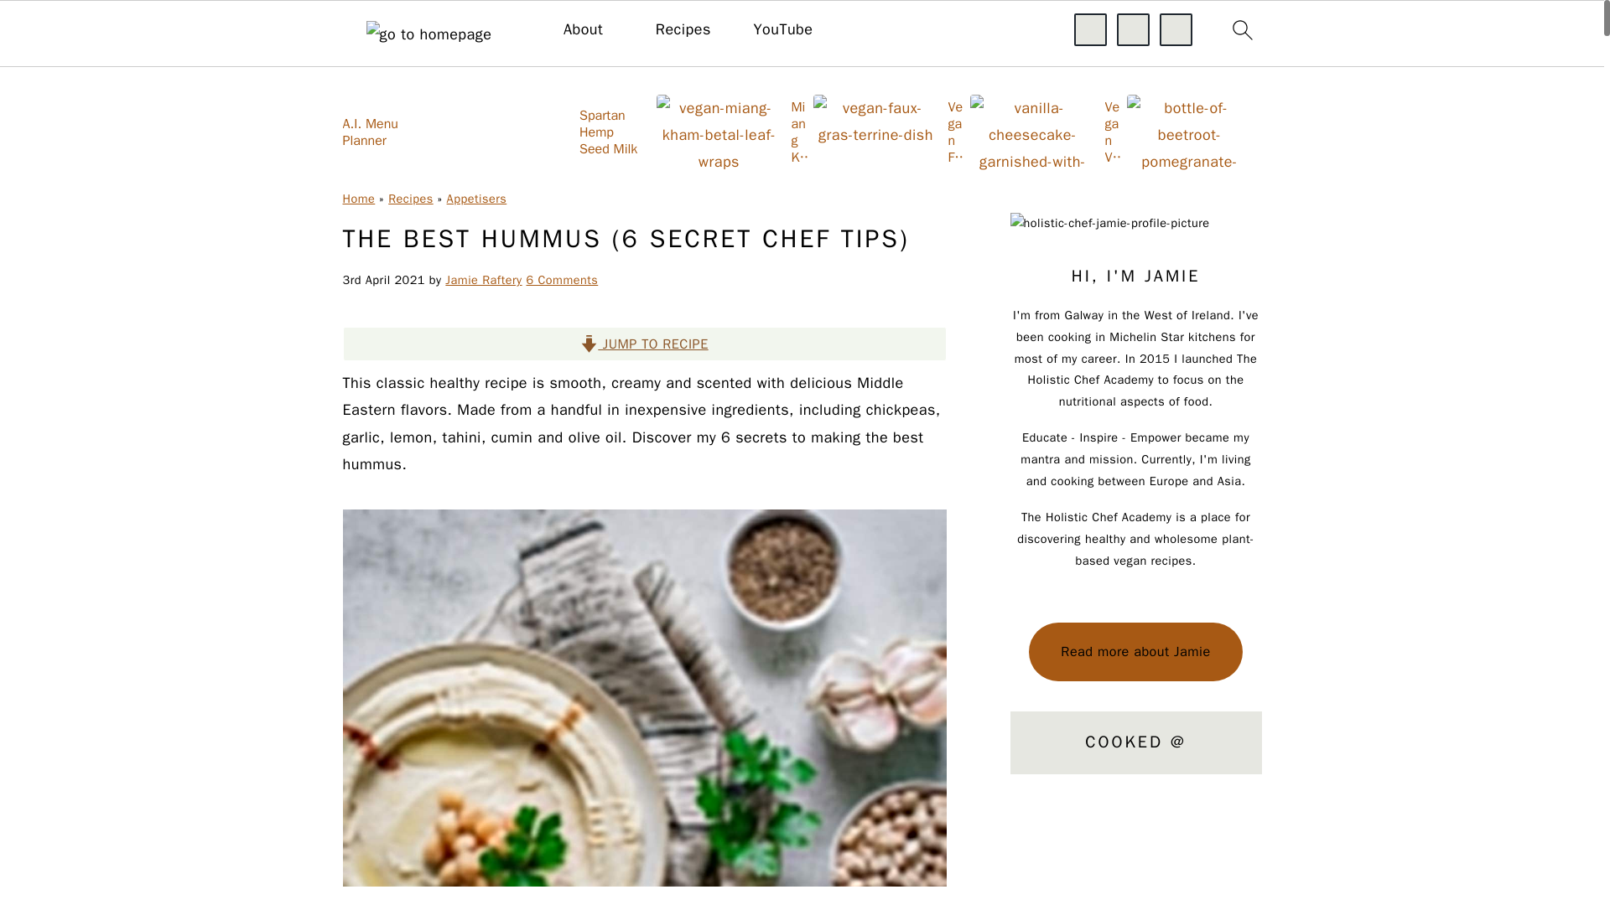 Image resolution: width=1610 pixels, height=905 pixels. I want to click on A.I. Menu Planner, so click(417, 131).